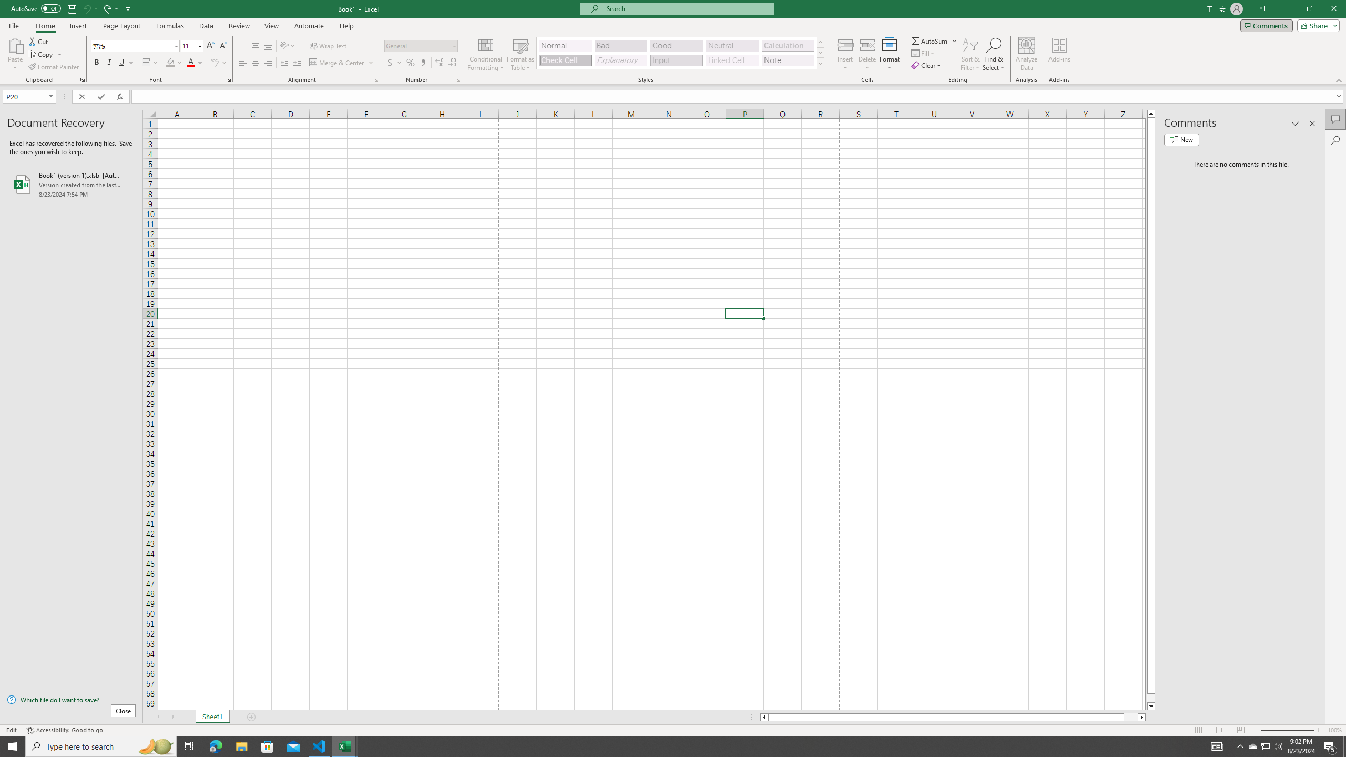  Describe the element at coordinates (457, 80) in the screenshot. I see `Format Cell Number` at that location.